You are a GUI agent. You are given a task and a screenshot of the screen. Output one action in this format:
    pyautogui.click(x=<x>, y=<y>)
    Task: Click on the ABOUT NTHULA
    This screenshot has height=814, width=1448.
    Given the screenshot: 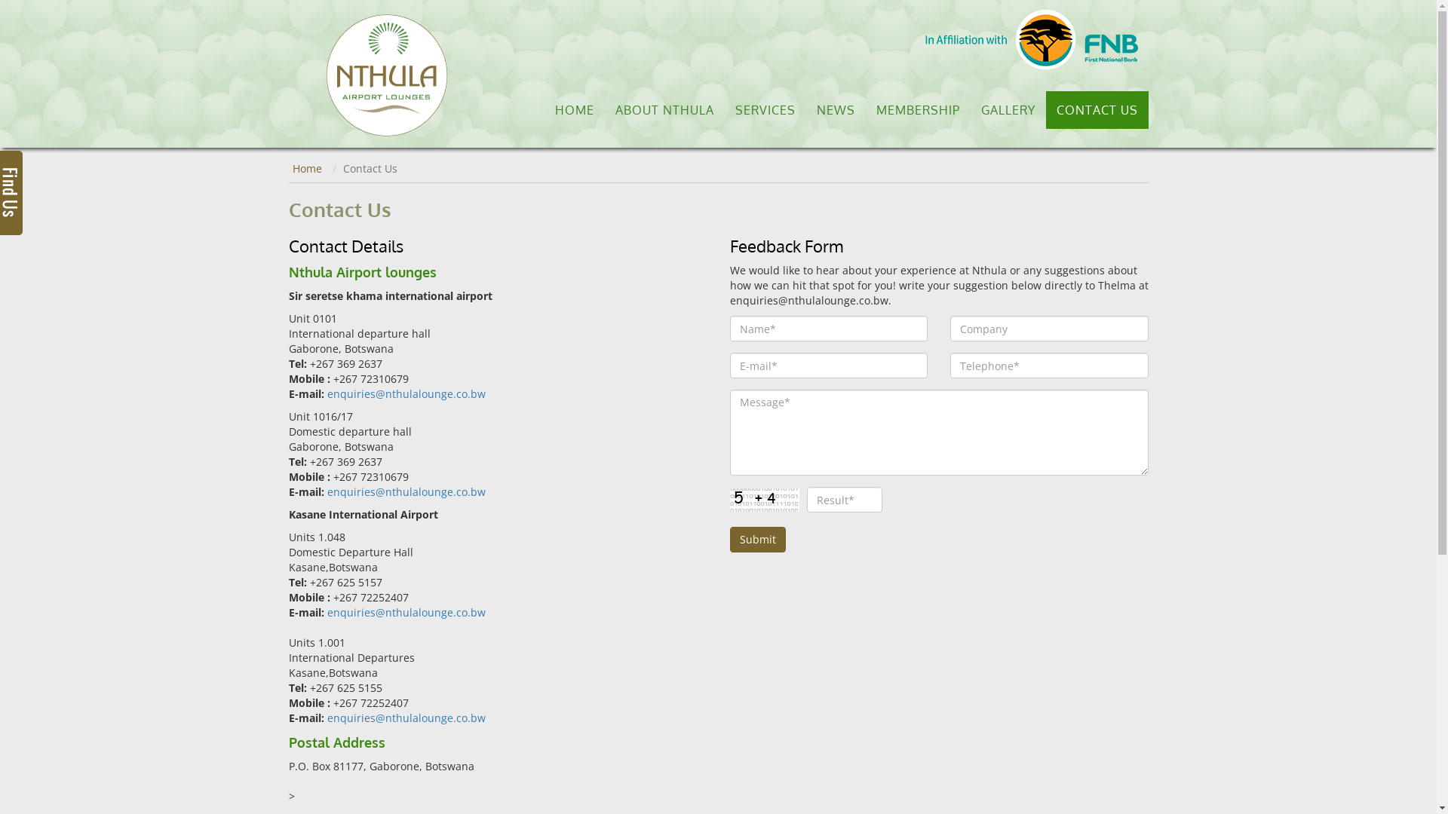 What is the action you would take?
    pyautogui.click(x=665, y=110)
    